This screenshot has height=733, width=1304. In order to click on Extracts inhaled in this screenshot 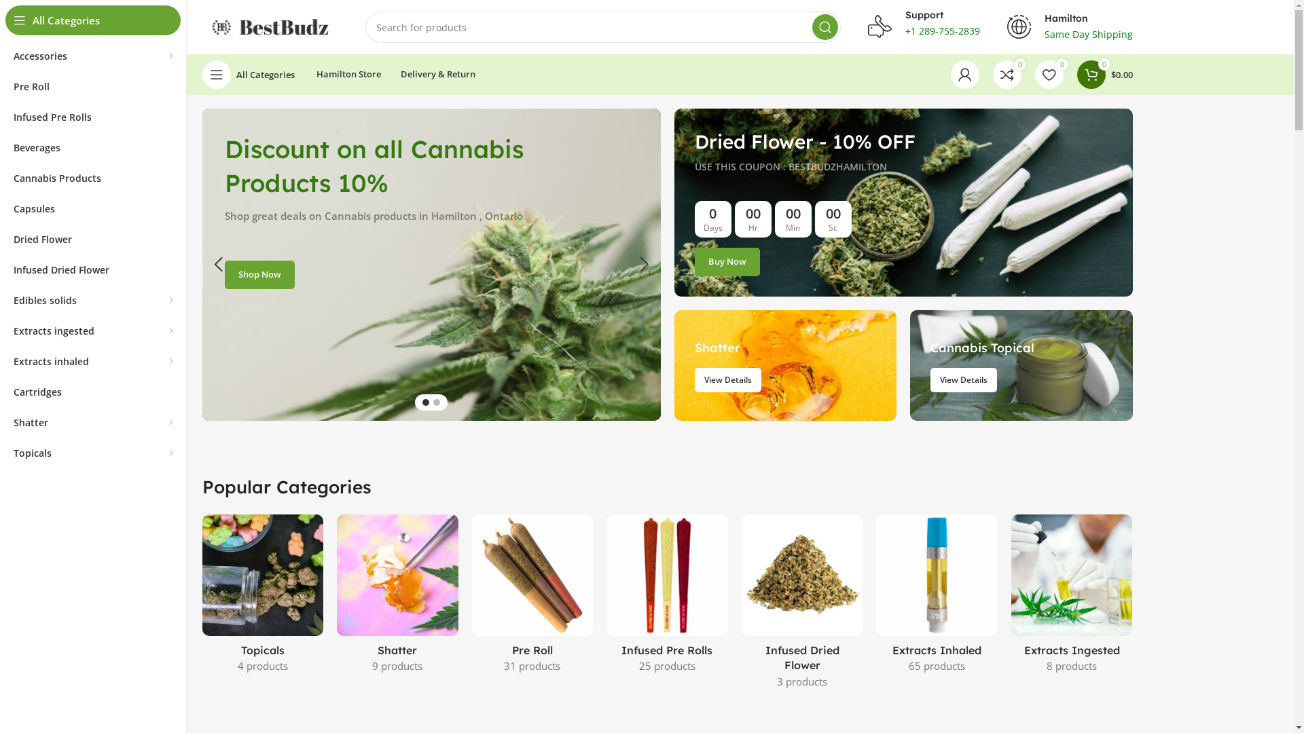, I will do `click(93, 361)`.